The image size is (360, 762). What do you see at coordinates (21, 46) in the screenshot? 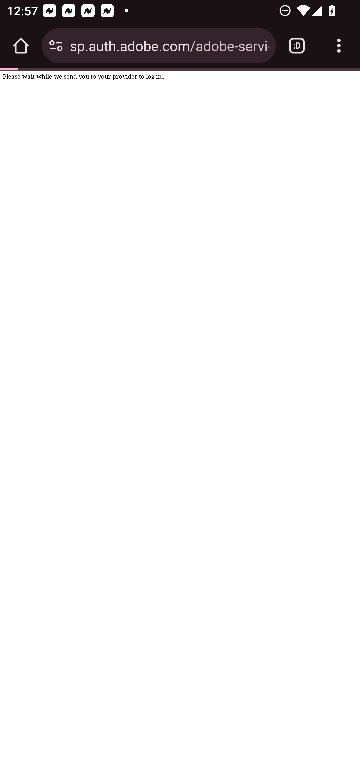
I see `Open the home page` at bounding box center [21, 46].